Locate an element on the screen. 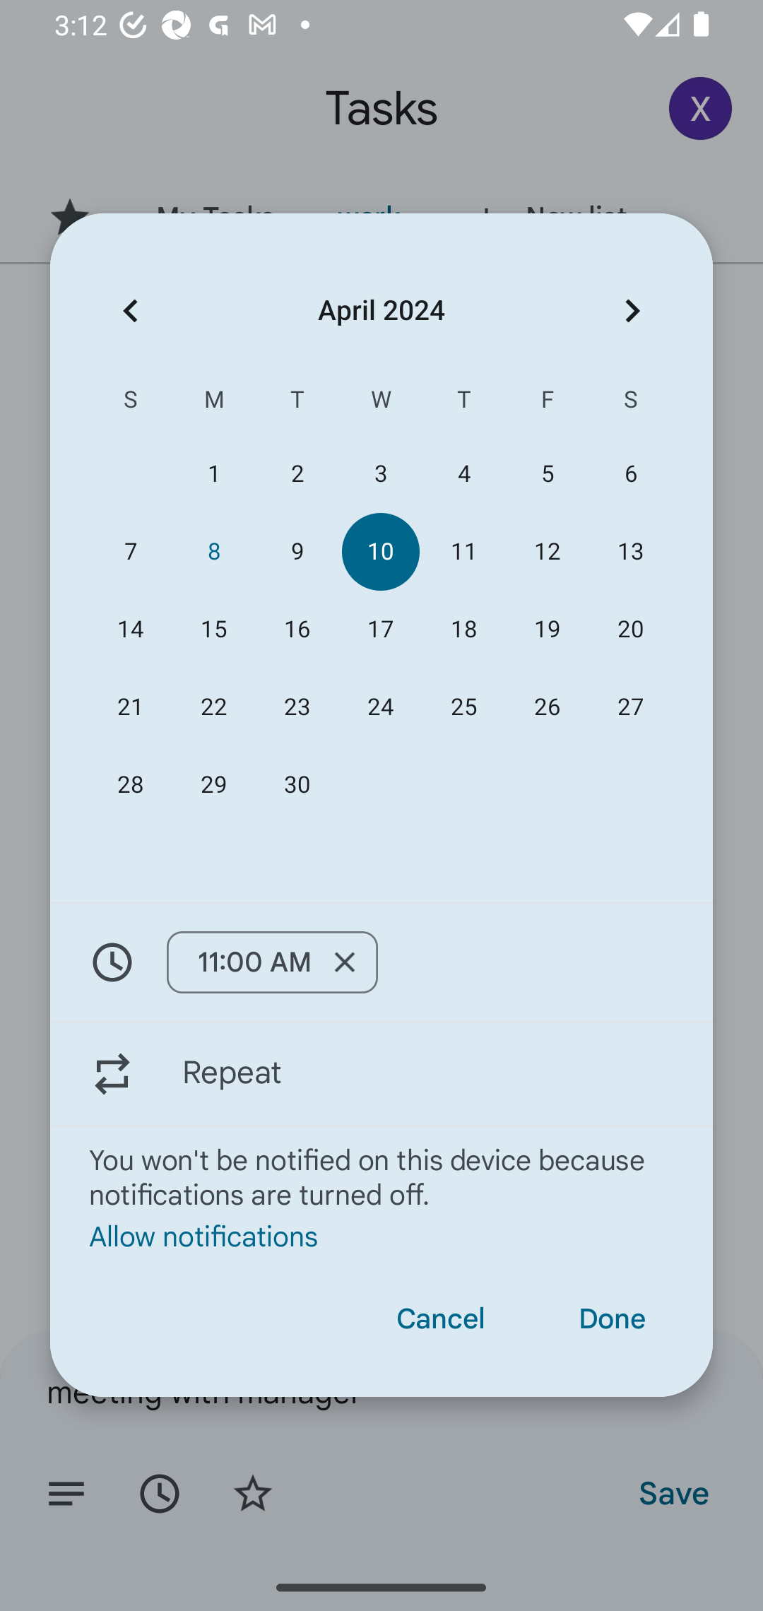  19 19 April 2024 is located at coordinates (547, 630).